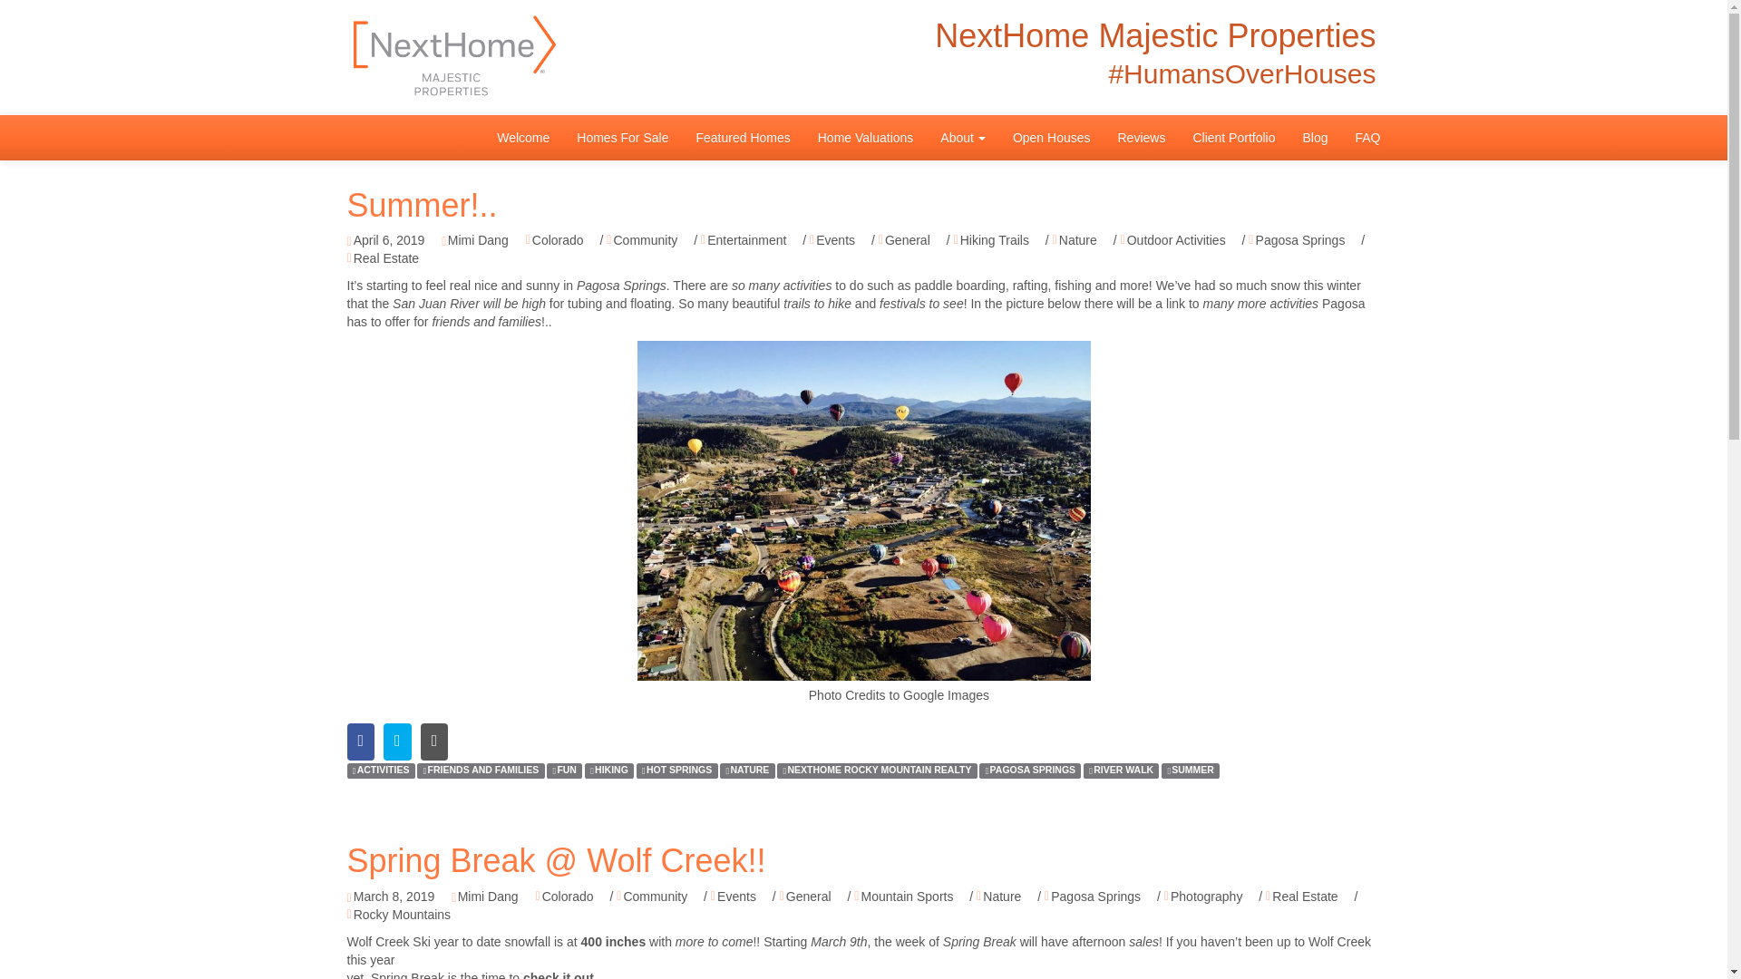 The width and height of the screenshot is (1741, 979). I want to click on About, so click(963, 138).